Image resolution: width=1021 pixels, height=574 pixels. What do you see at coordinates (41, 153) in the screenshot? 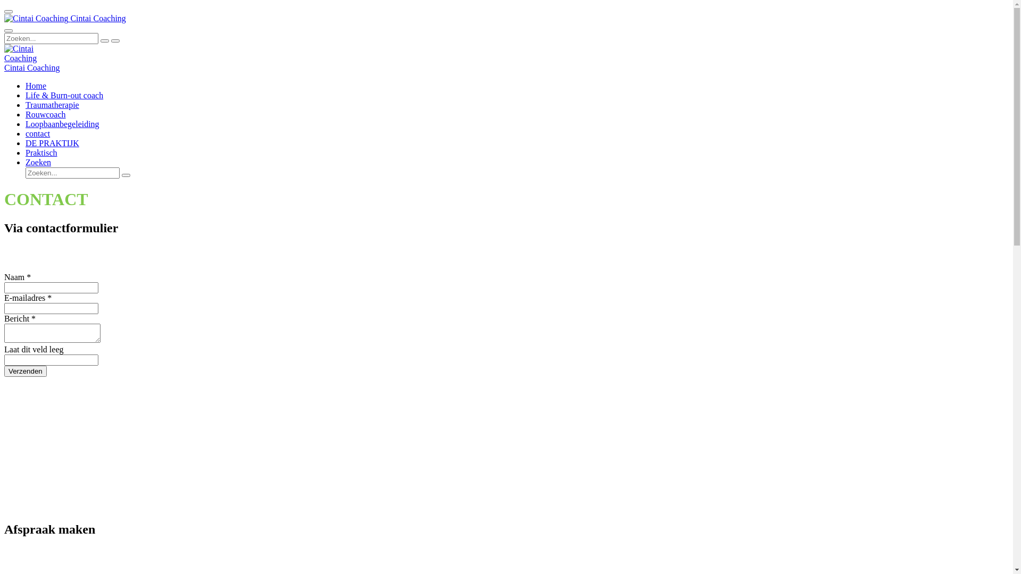
I see `Praktisch` at bounding box center [41, 153].